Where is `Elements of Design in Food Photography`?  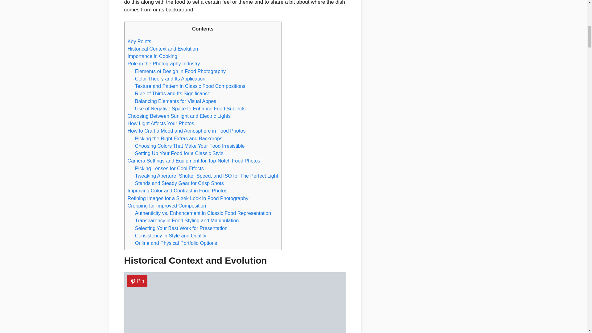
Elements of Design in Food Photography is located at coordinates (180, 71).